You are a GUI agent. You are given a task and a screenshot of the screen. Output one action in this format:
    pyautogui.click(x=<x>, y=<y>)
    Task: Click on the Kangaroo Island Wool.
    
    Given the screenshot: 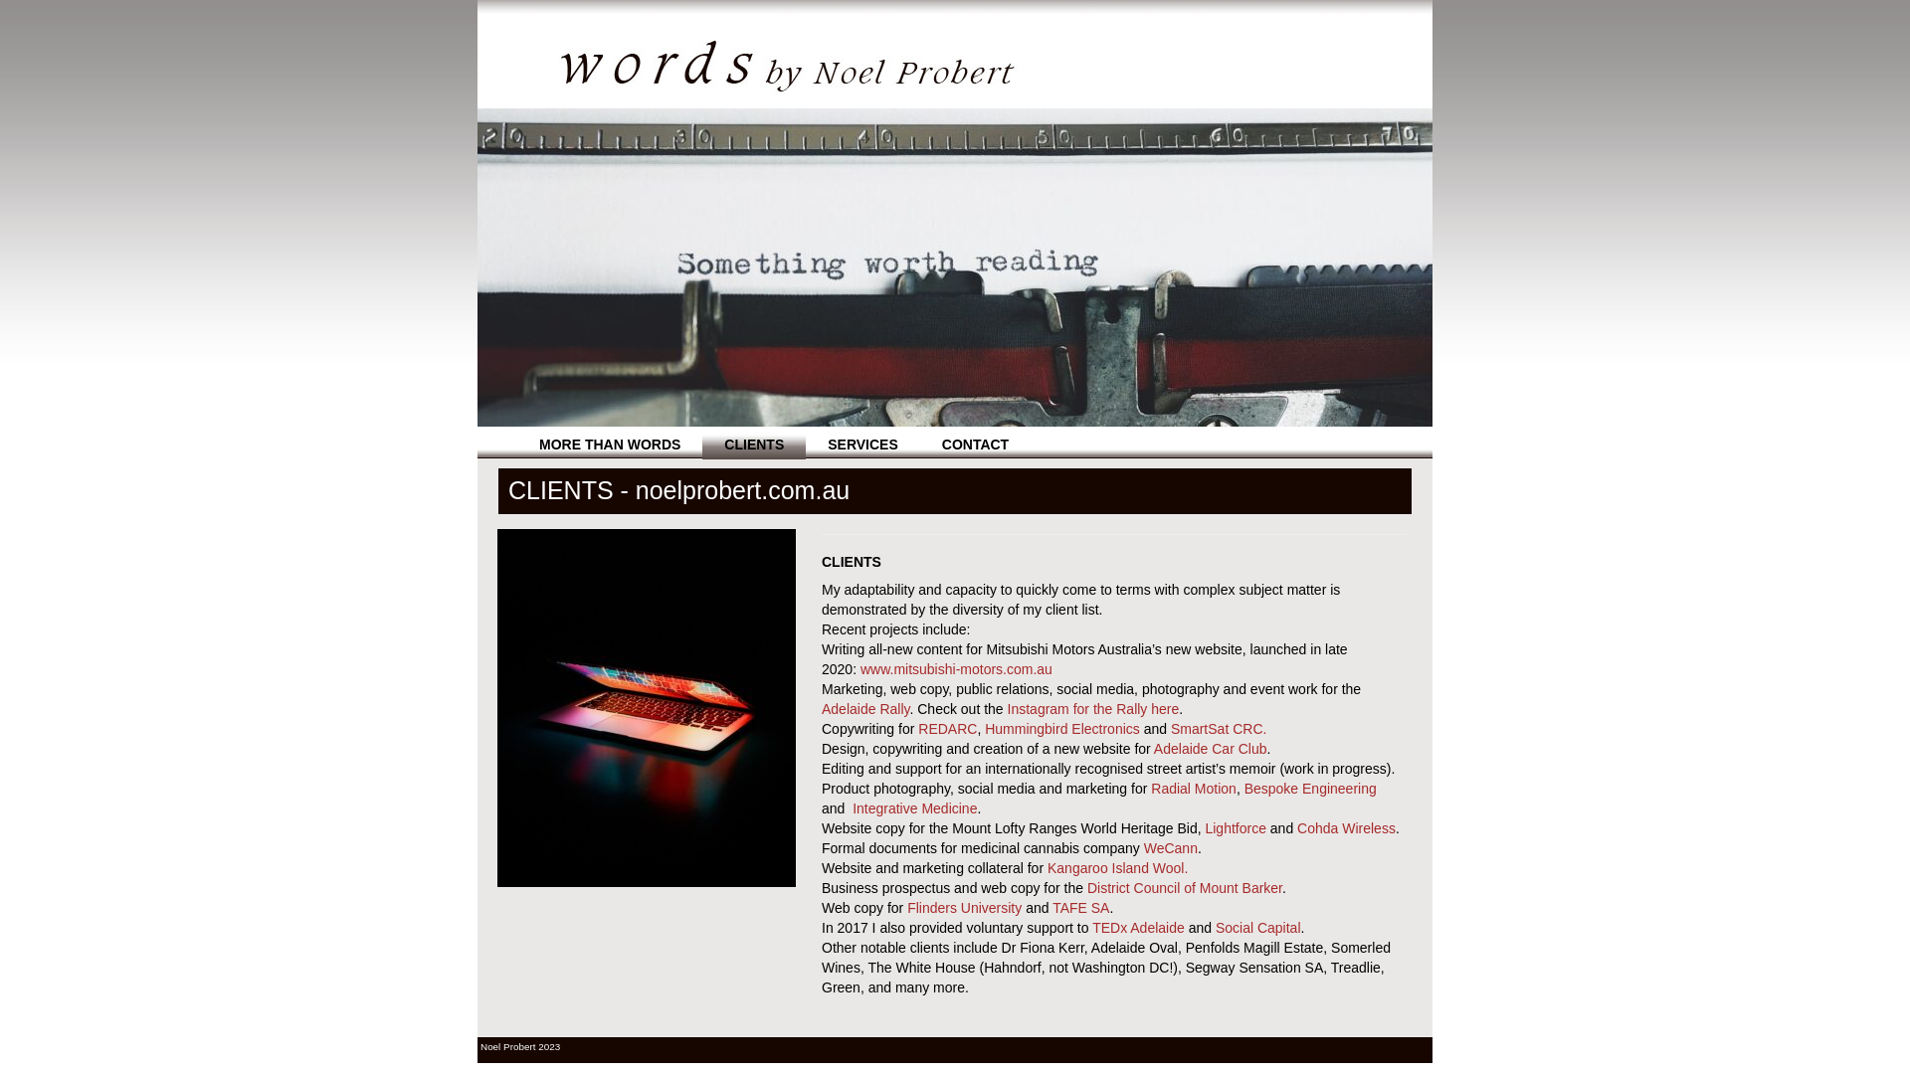 What is the action you would take?
    pyautogui.click(x=1118, y=868)
    